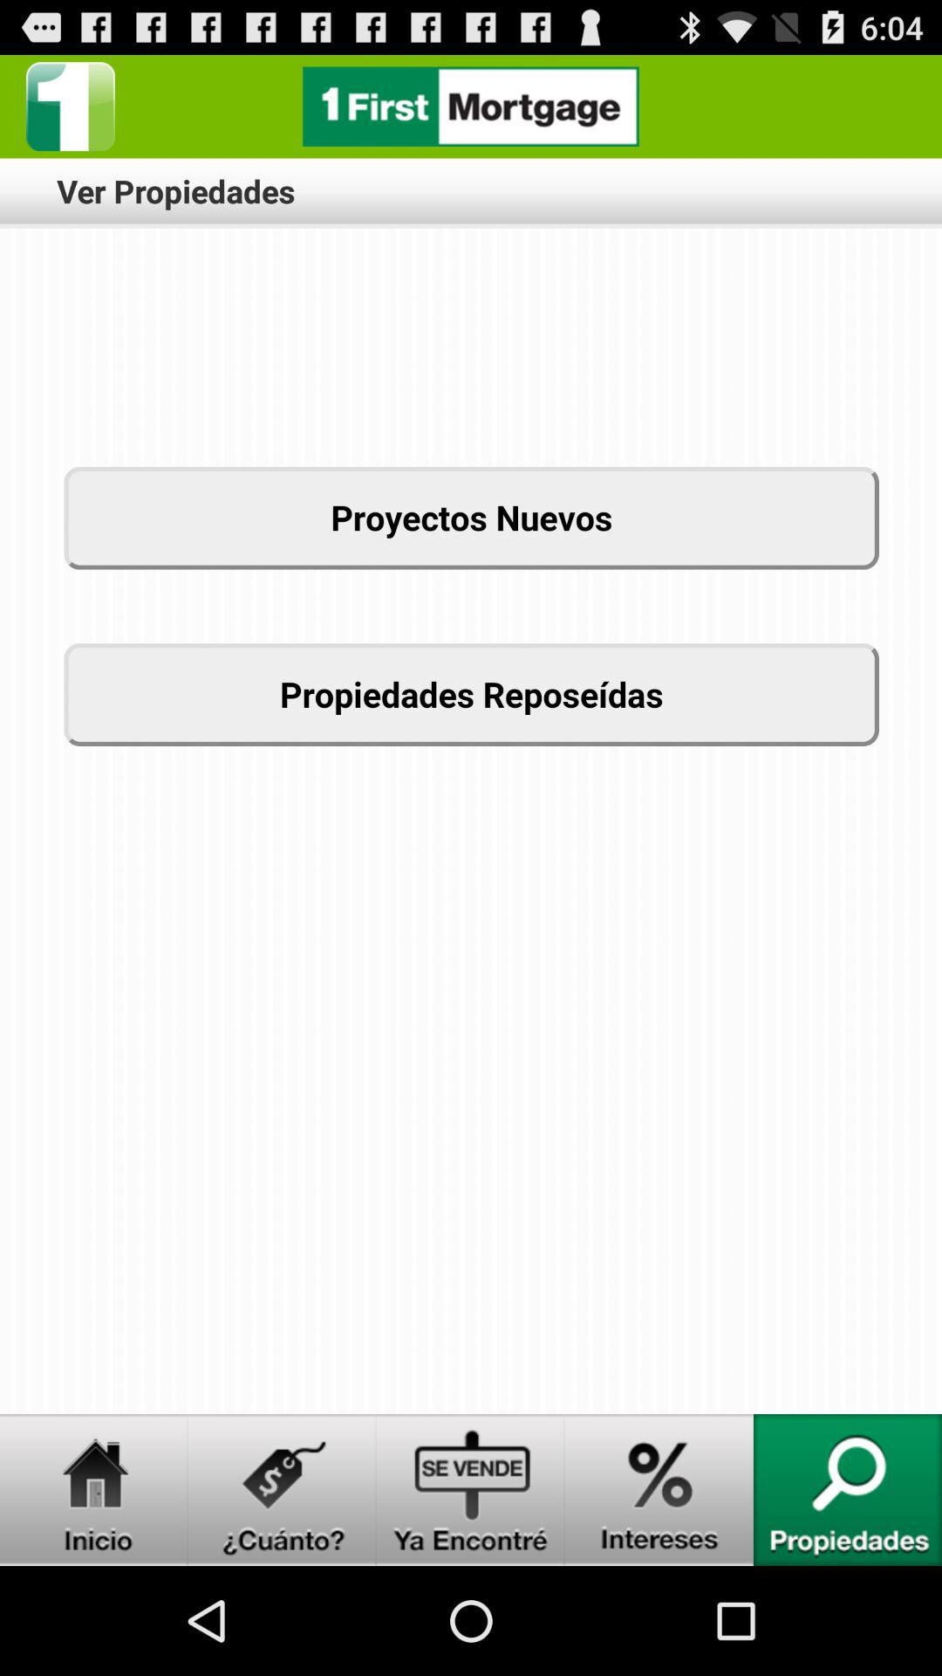 Image resolution: width=942 pixels, height=1676 pixels. Describe the element at coordinates (471, 106) in the screenshot. I see `advertisement` at that location.